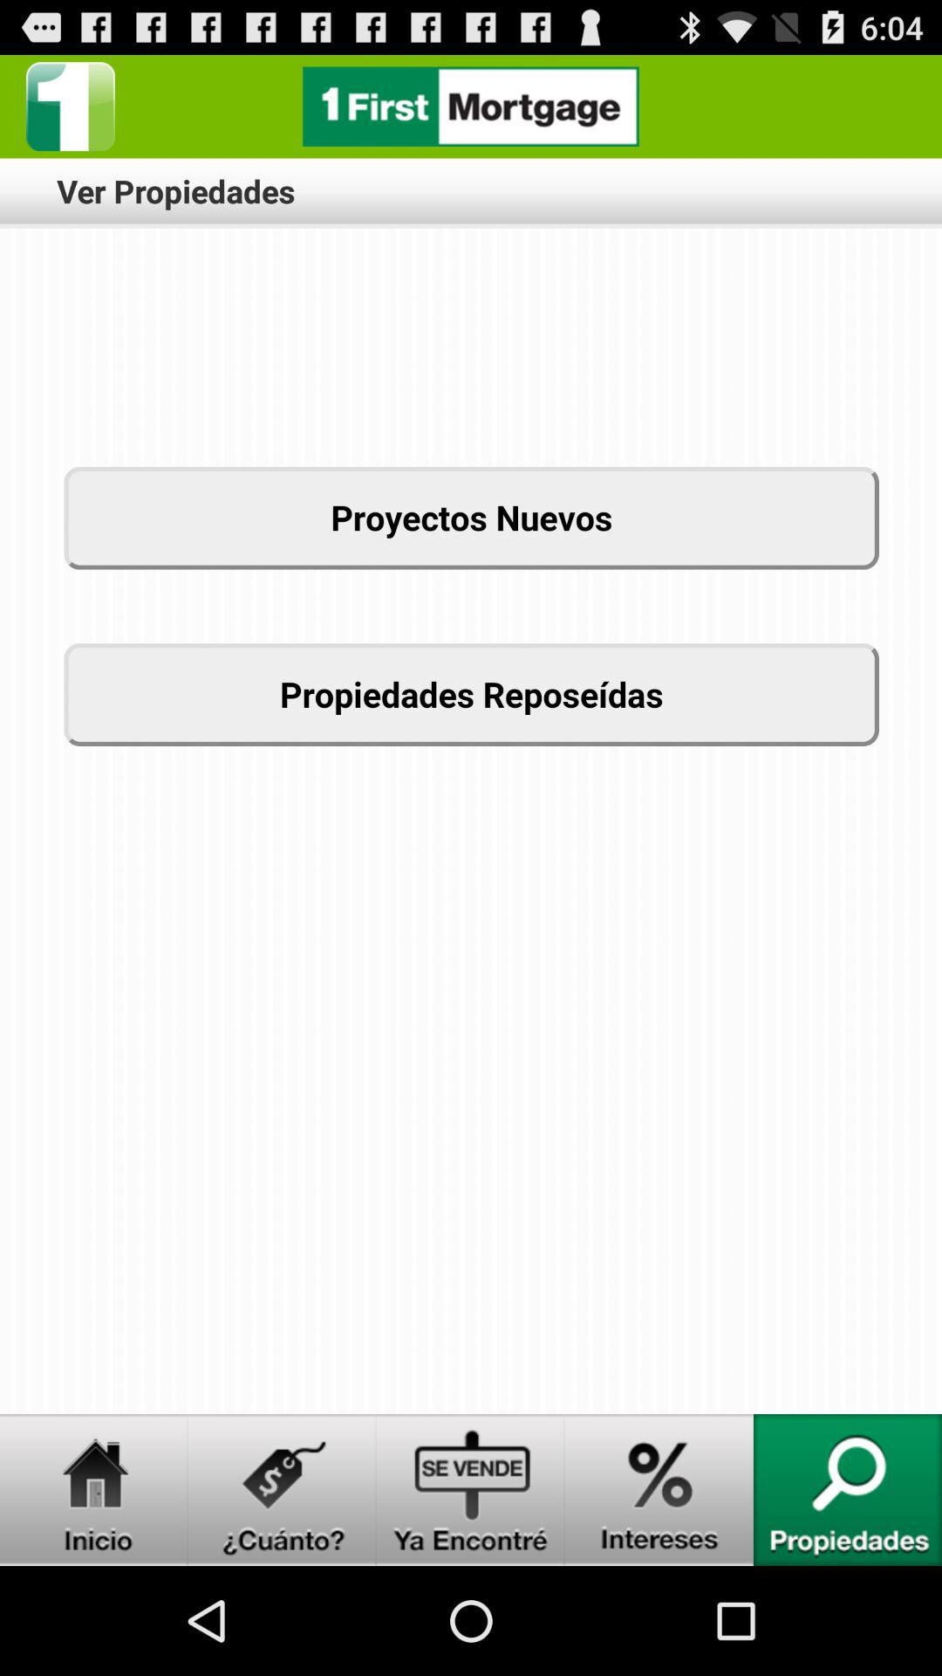 Image resolution: width=942 pixels, height=1676 pixels. Describe the element at coordinates (471, 106) in the screenshot. I see `advertisement` at that location.